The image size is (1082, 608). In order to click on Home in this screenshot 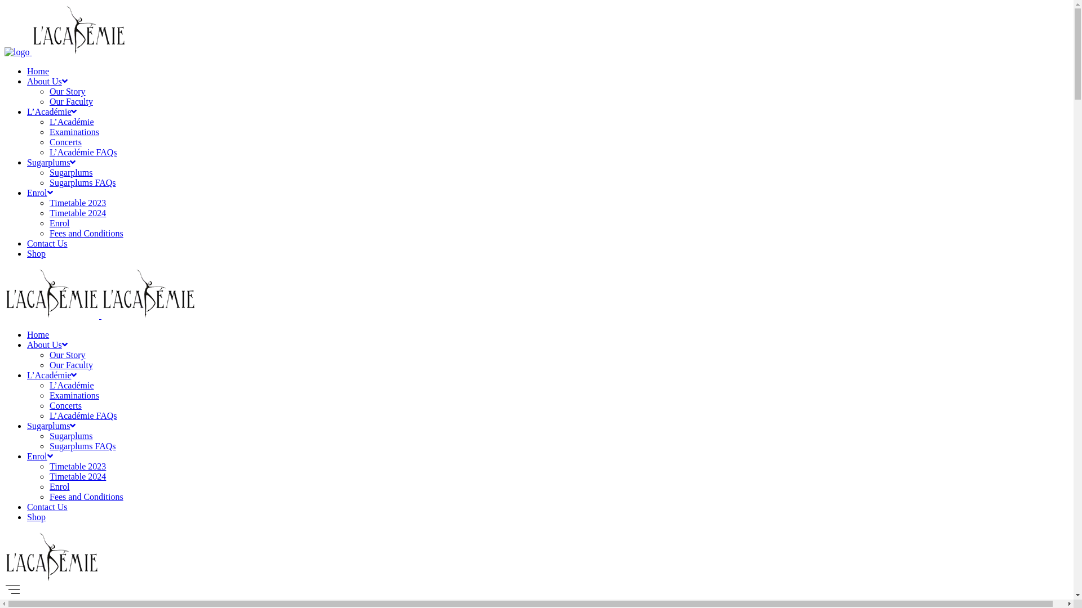, I will do `click(38, 334)`.